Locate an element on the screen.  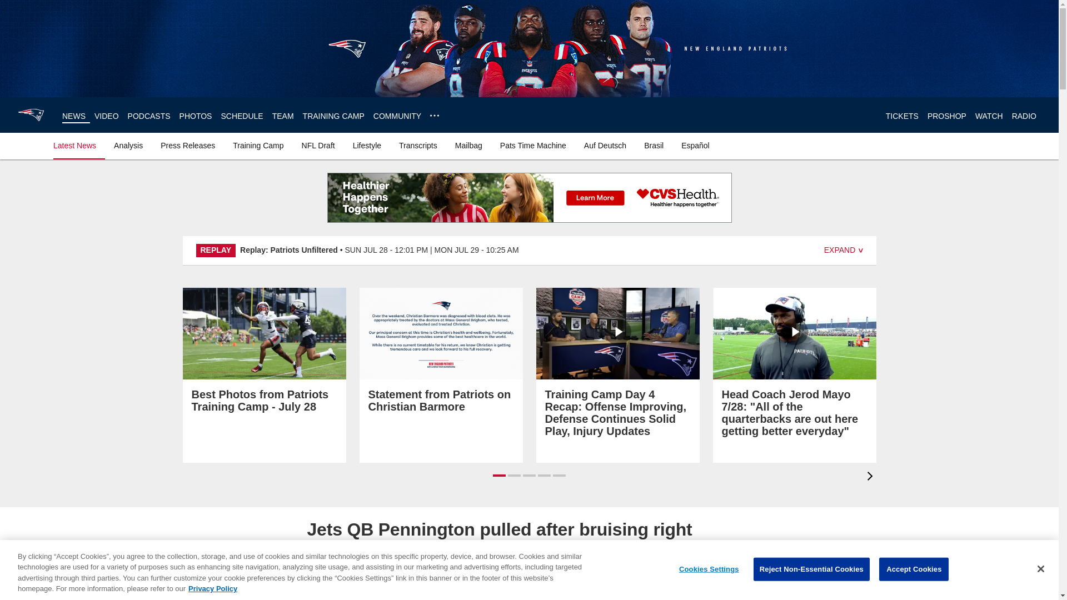
WATCH is located at coordinates (989, 116).